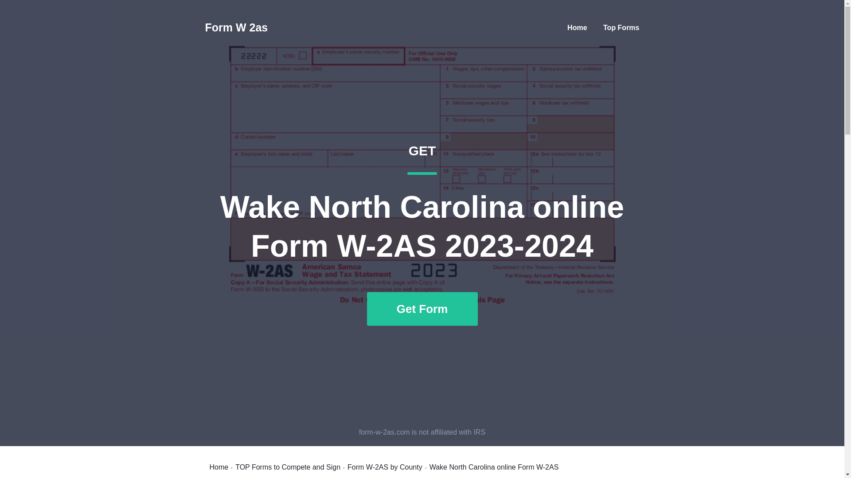  Describe the element at coordinates (577, 27) in the screenshot. I see `TOP Forms to Compete and Sign` at that location.